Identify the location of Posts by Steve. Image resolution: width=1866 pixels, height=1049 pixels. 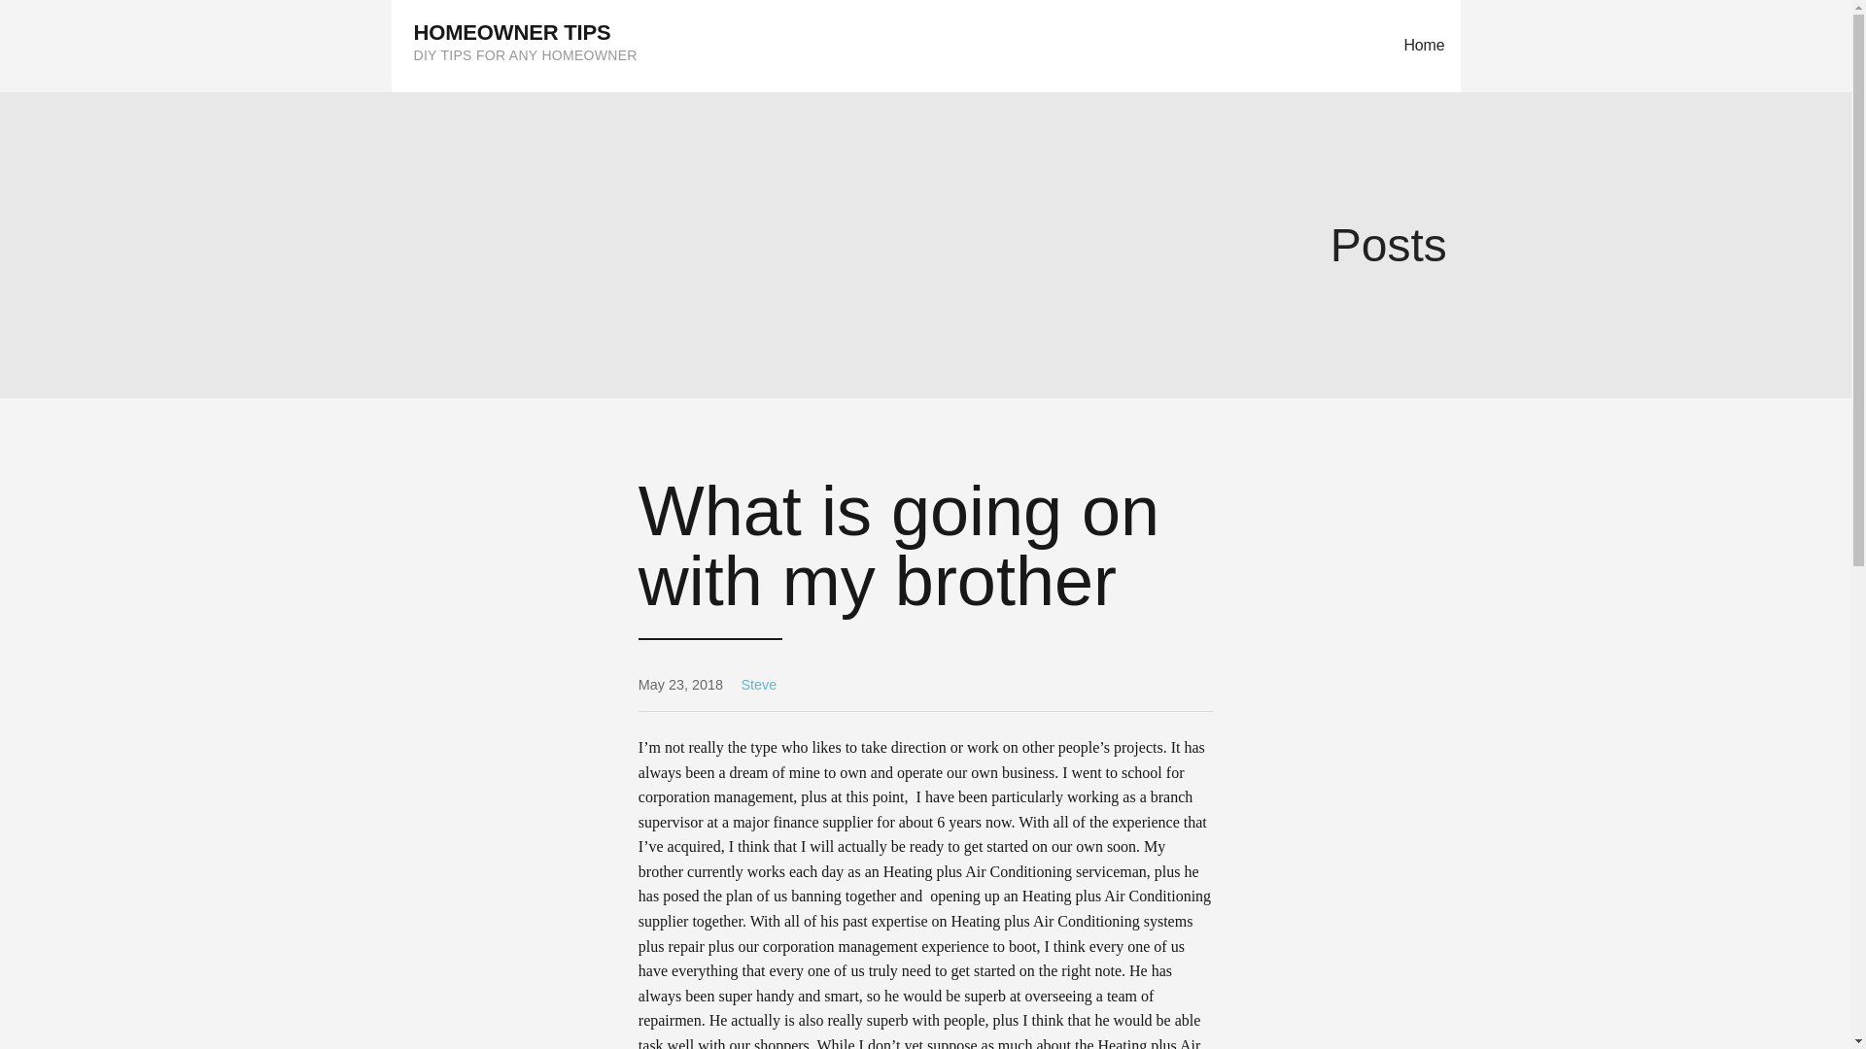
(758, 684).